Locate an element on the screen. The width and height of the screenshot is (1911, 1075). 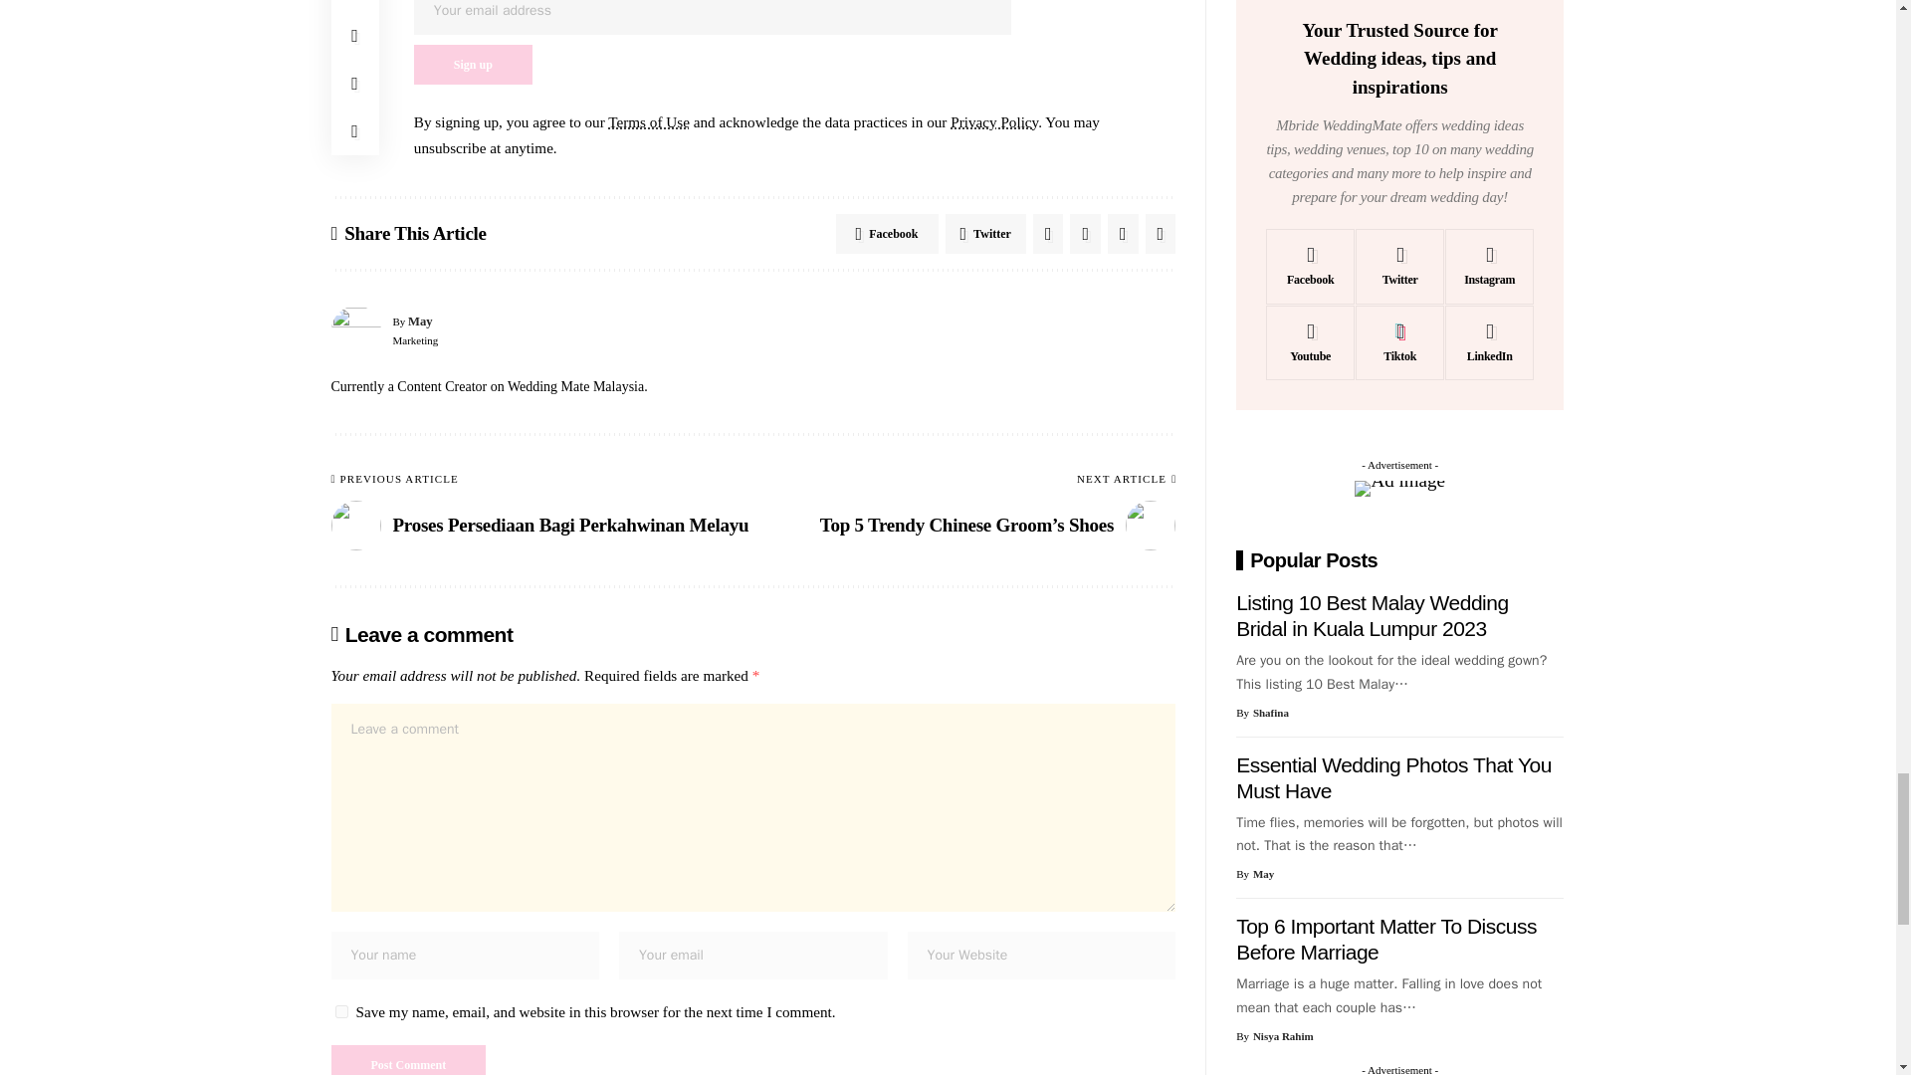
Post Comment is located at coordinates (408, 1059).